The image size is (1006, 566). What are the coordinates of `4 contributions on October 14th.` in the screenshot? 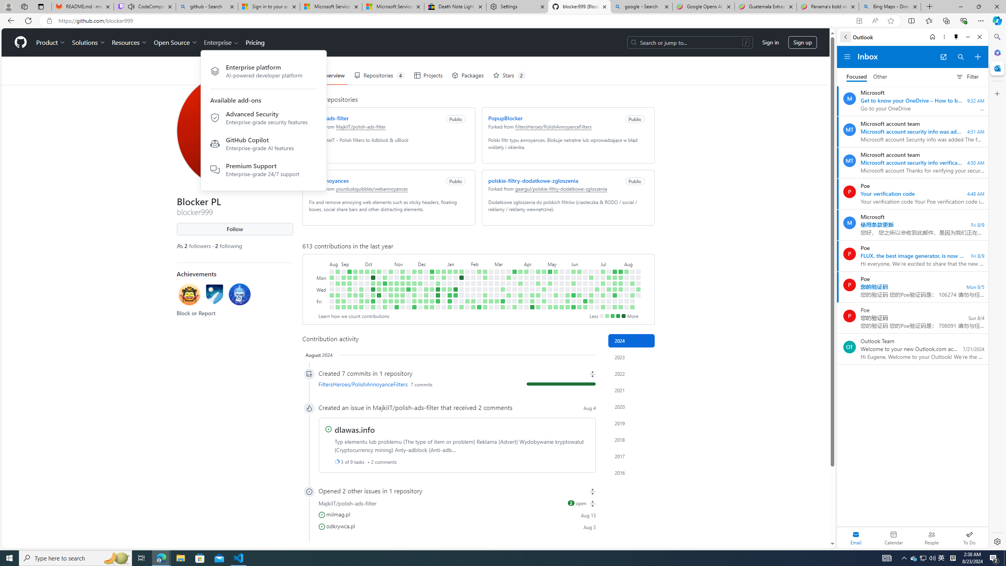 It's located at (373, 307).